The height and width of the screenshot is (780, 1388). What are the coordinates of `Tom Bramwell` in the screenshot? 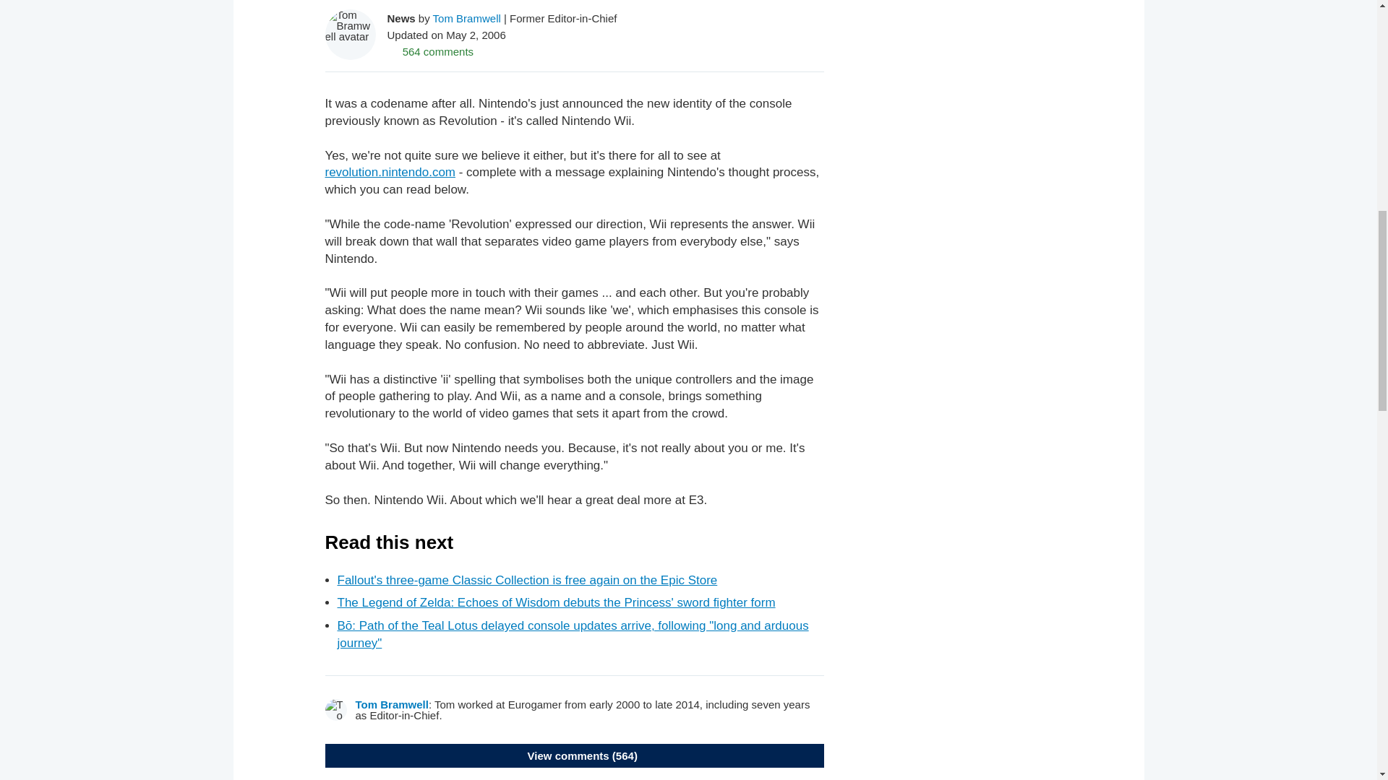 It's located at (392, 703).